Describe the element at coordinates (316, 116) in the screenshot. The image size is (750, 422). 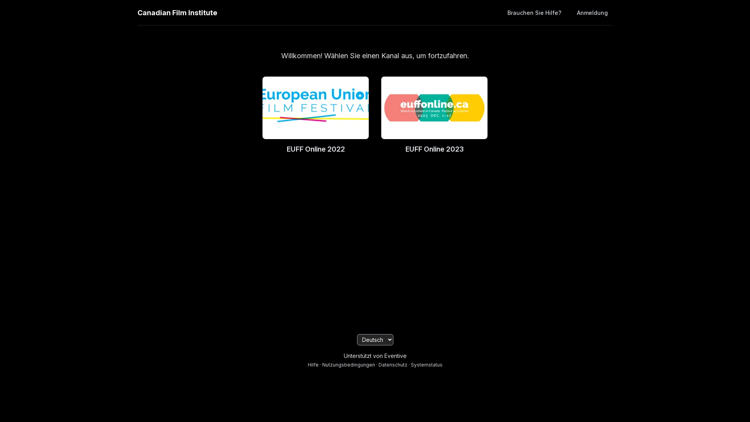
I see `EUFF Online 2022` at that location.